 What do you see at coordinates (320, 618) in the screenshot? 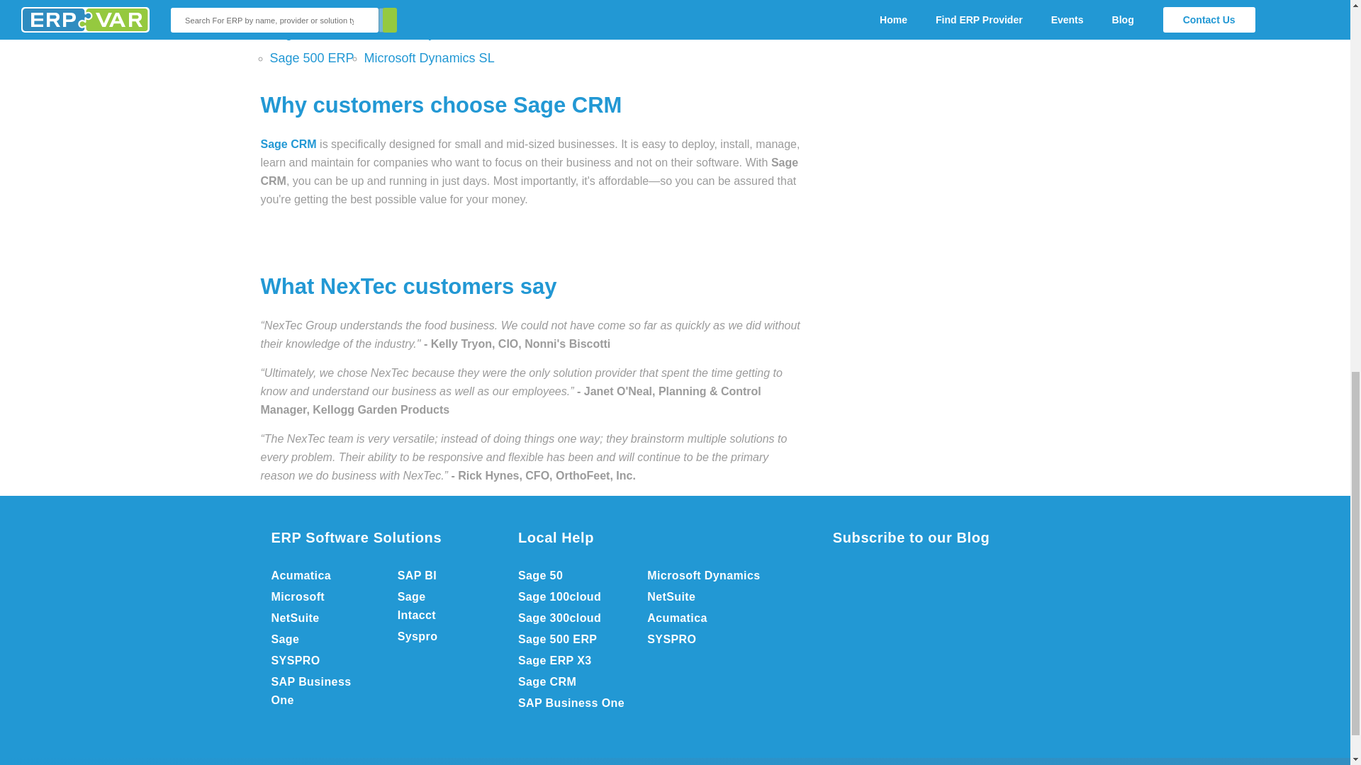
I see `NetSuite` at bounding box center [320, 618].